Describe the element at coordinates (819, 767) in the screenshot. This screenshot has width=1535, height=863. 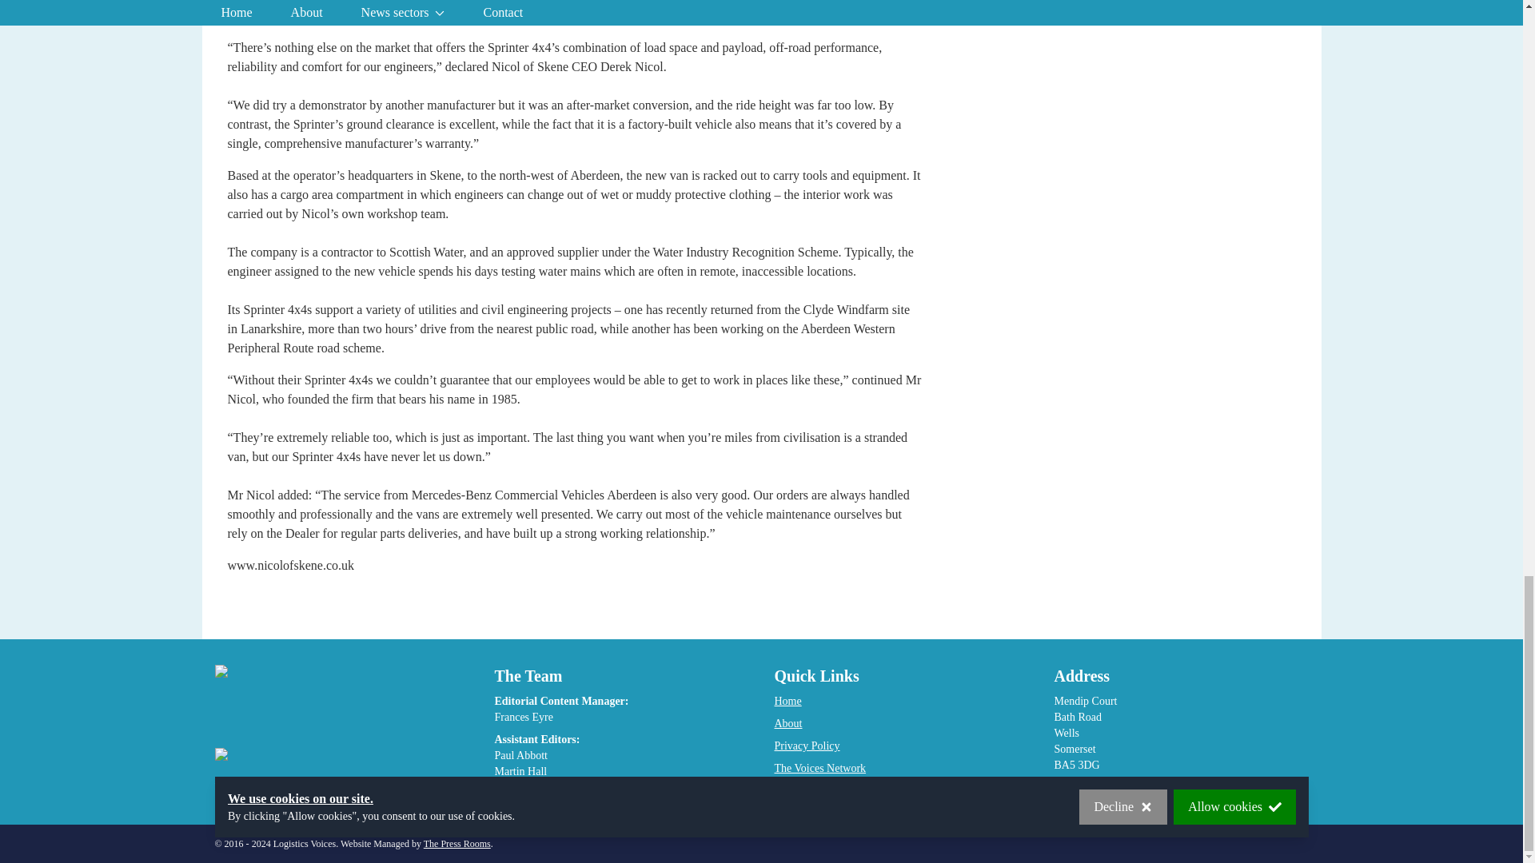
I see `The Voices Network` at that location.